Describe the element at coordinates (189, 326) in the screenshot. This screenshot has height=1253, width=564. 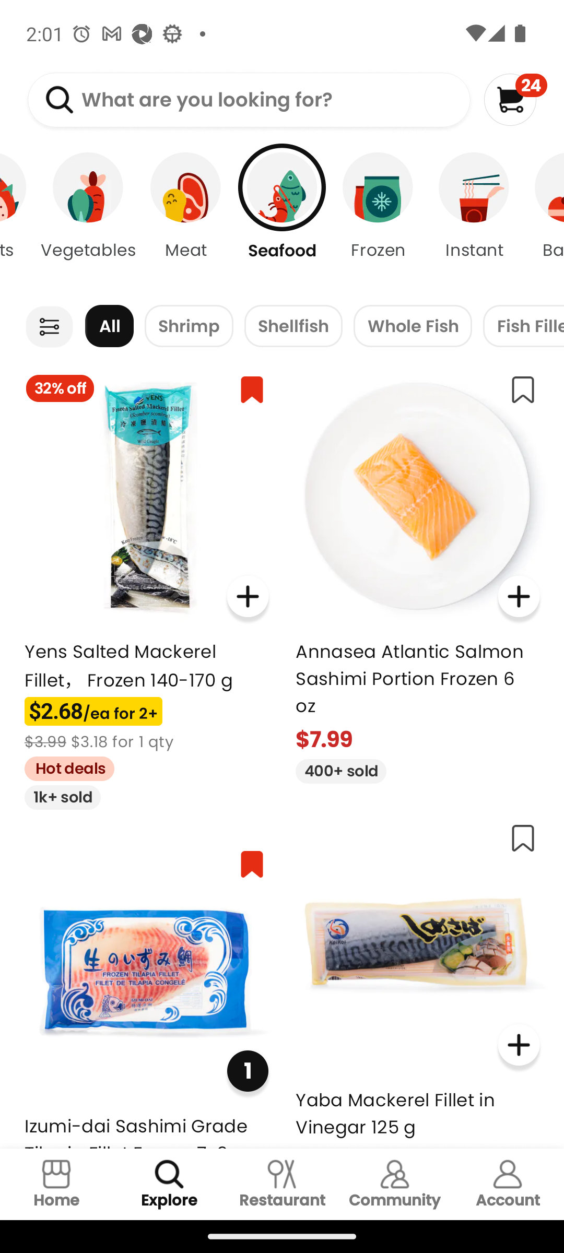
I see `Shrimp` at that location.